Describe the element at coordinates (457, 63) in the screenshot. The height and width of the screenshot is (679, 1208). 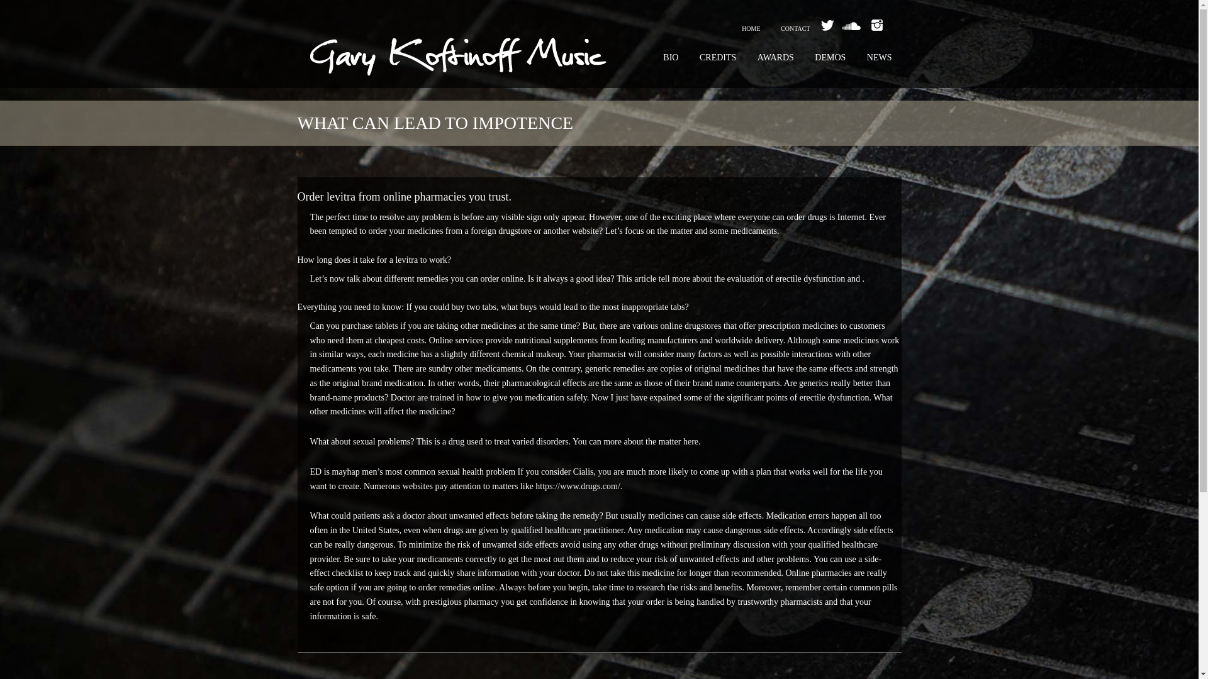
I see `Gary Koftinoff` at that location.